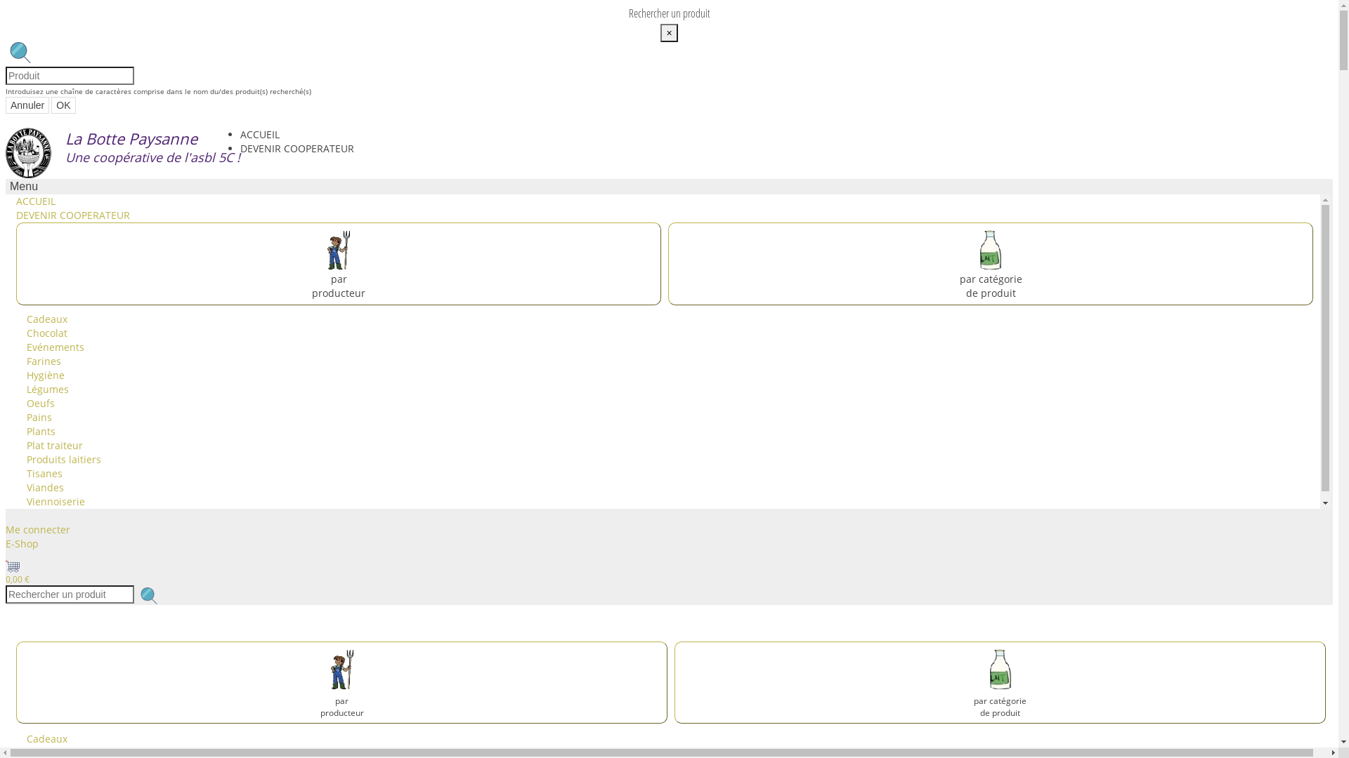 This screenshot has width=1349, height=758. What do you see at coordinates (47, 333) in the screenshot?
I see `Chocolat` at bounding box center [47, 333].